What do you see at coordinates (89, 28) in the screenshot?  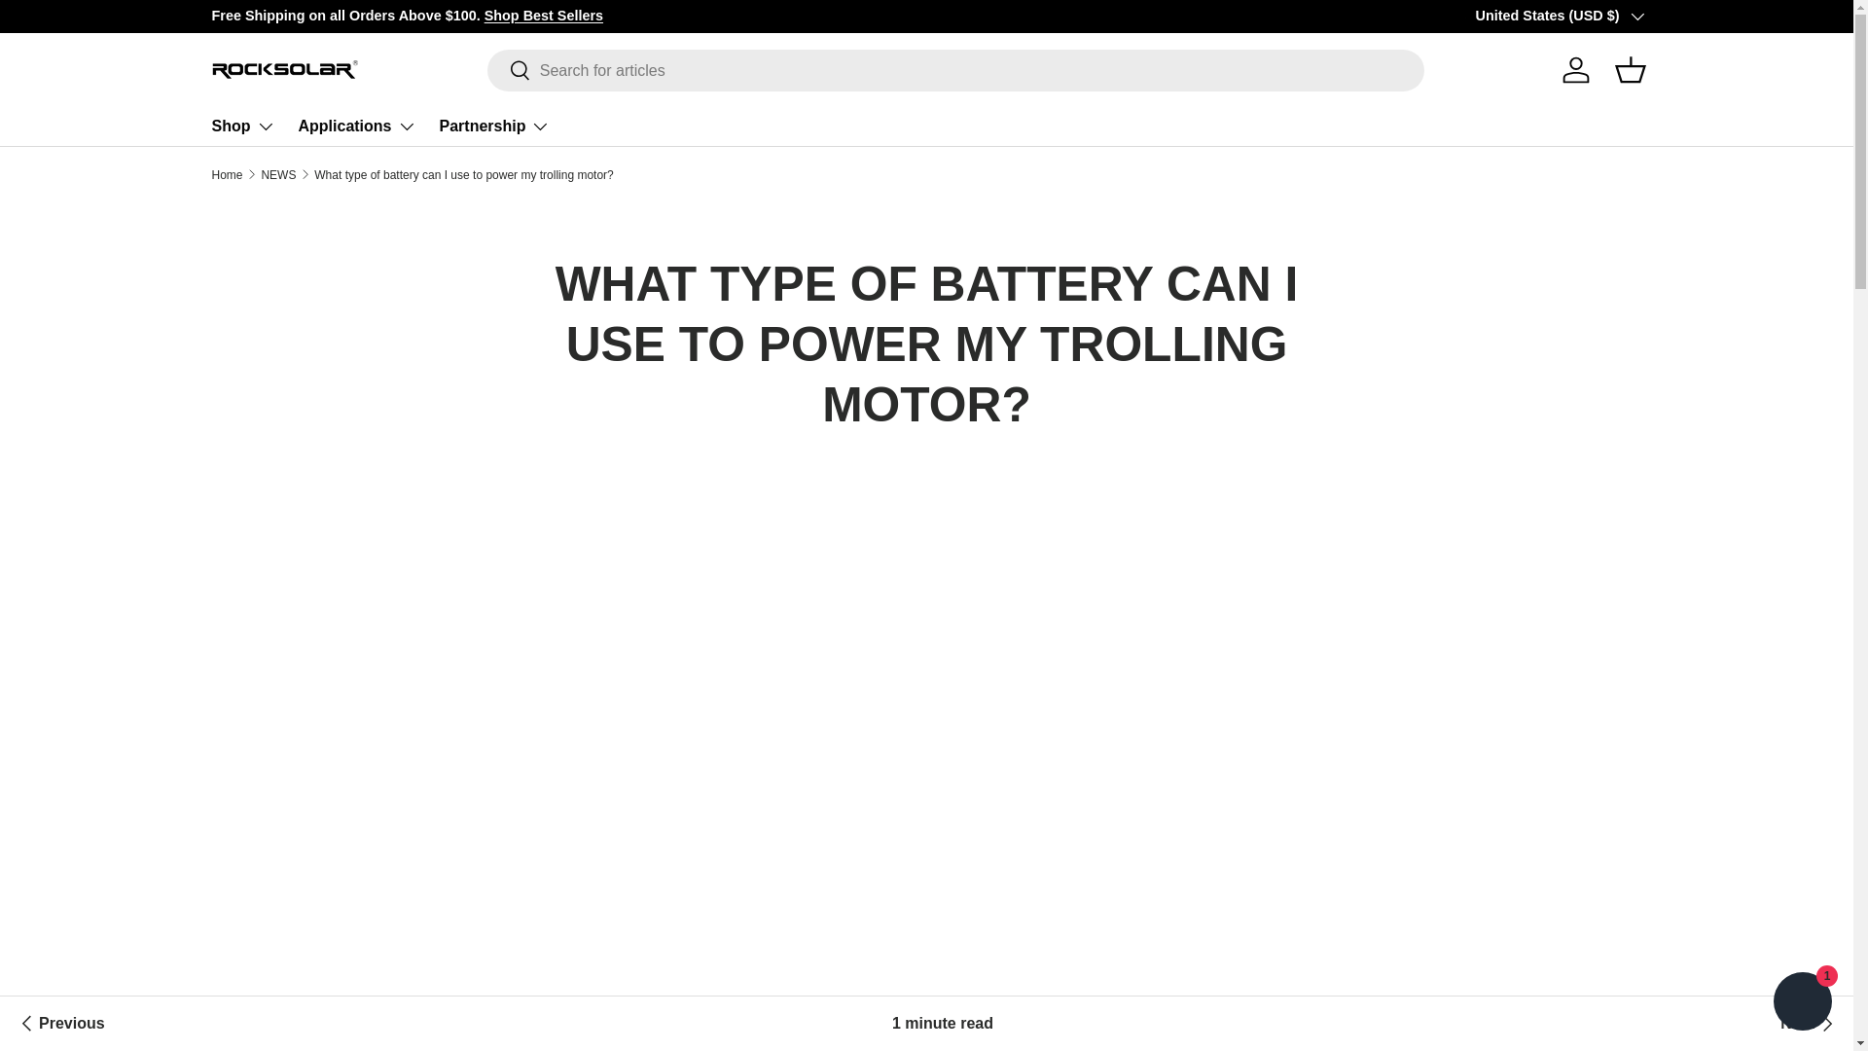 I see `SKIP TO CONTENT` at bounding box center [89, 28].